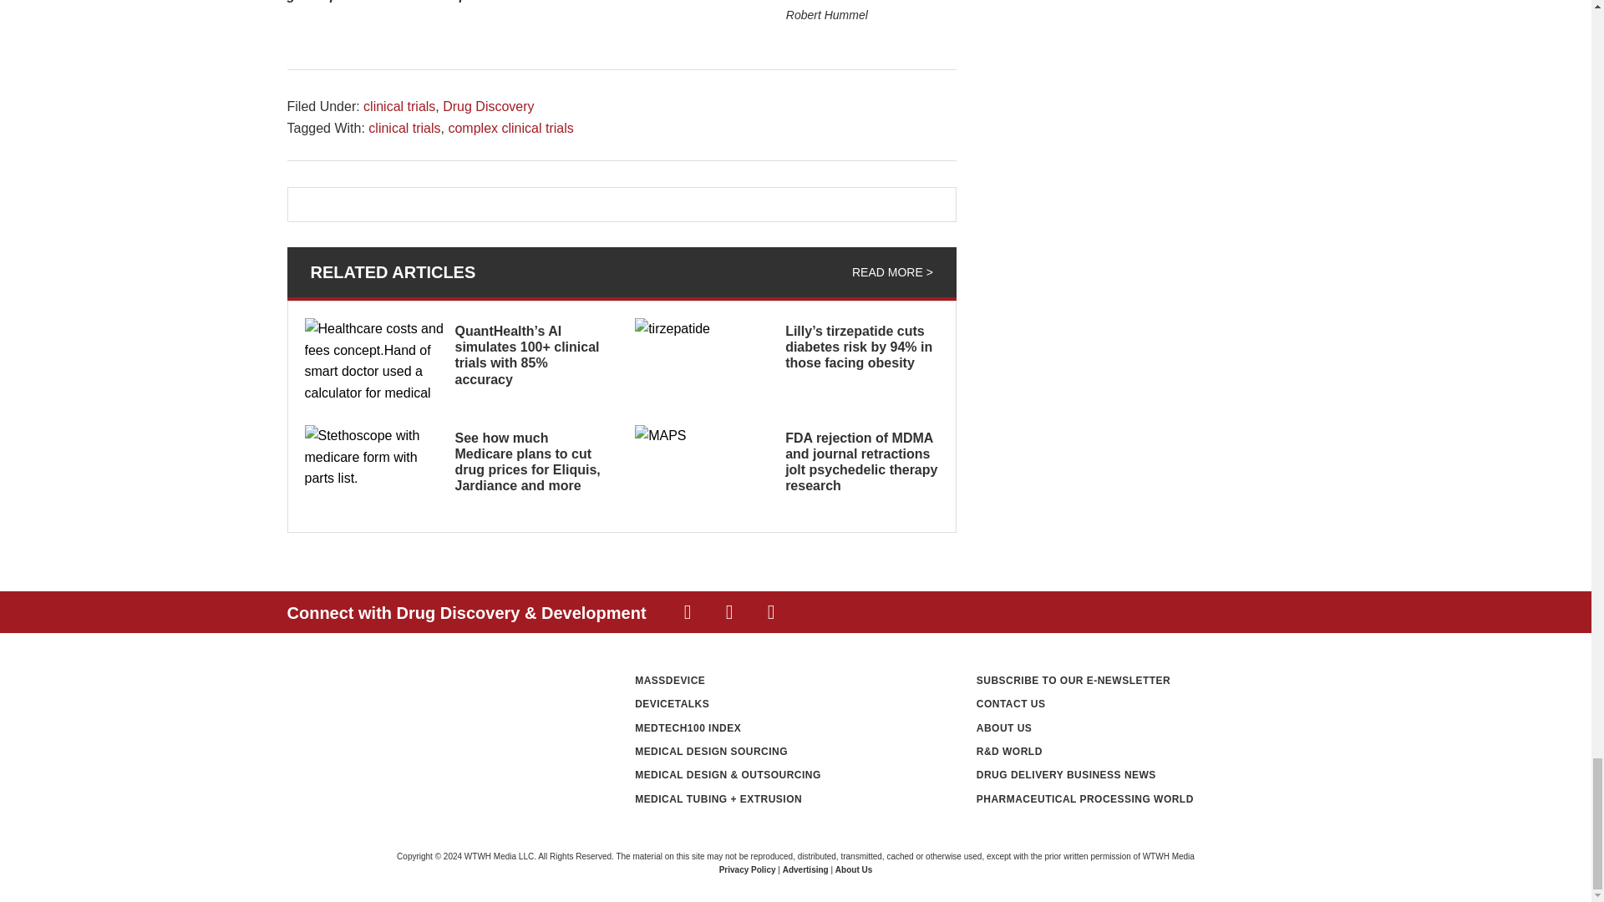 The width and height of the screenshot is (1604, 902). I want to click on complex clinical trials, so click(510, 128).